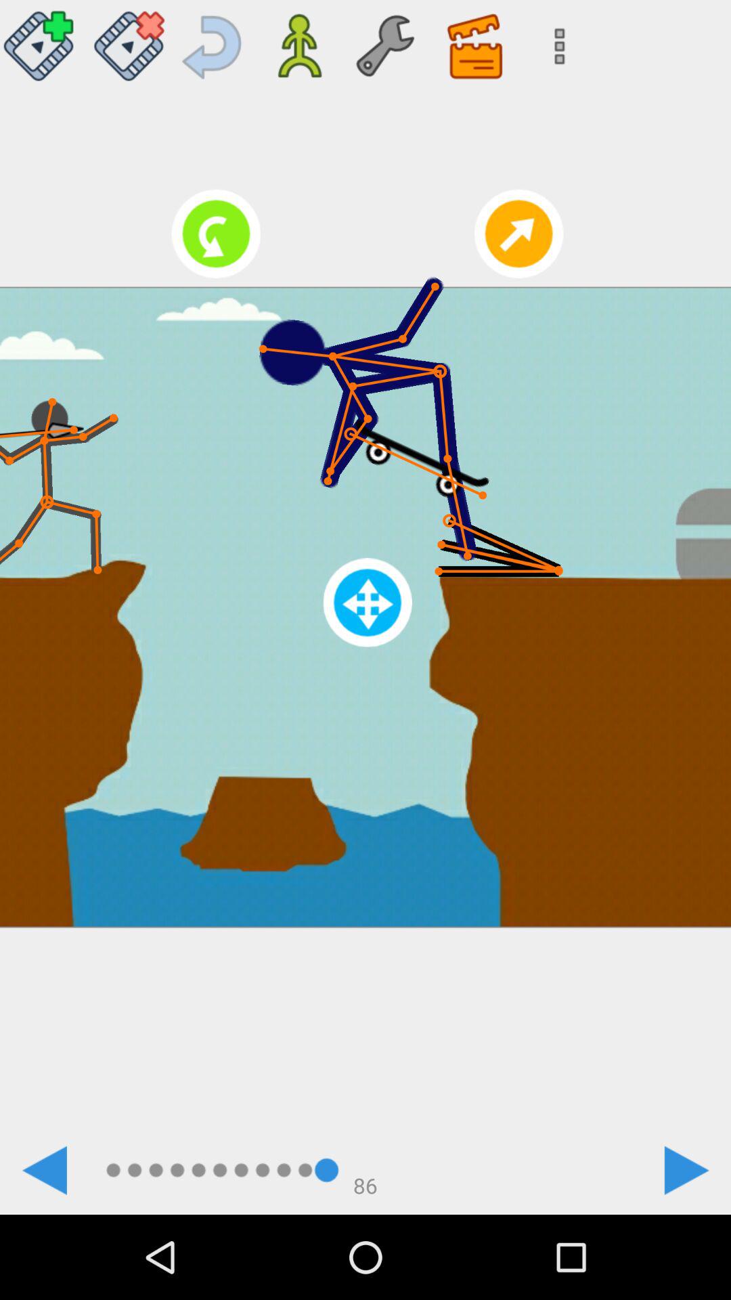  I want to click on video, so click(43, 41).